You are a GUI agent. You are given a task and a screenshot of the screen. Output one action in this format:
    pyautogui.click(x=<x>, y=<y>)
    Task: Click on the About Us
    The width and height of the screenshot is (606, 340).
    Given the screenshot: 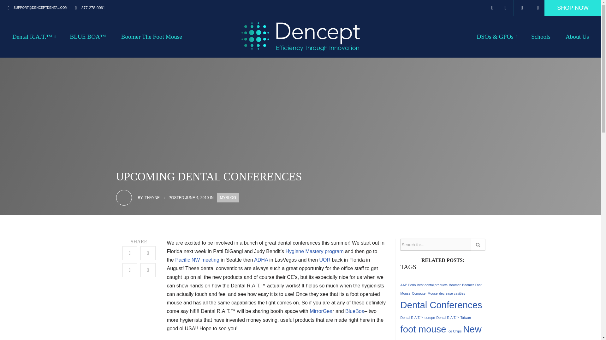 What is the action you would take?
    pyautogui.click(x=577, y=37)
    